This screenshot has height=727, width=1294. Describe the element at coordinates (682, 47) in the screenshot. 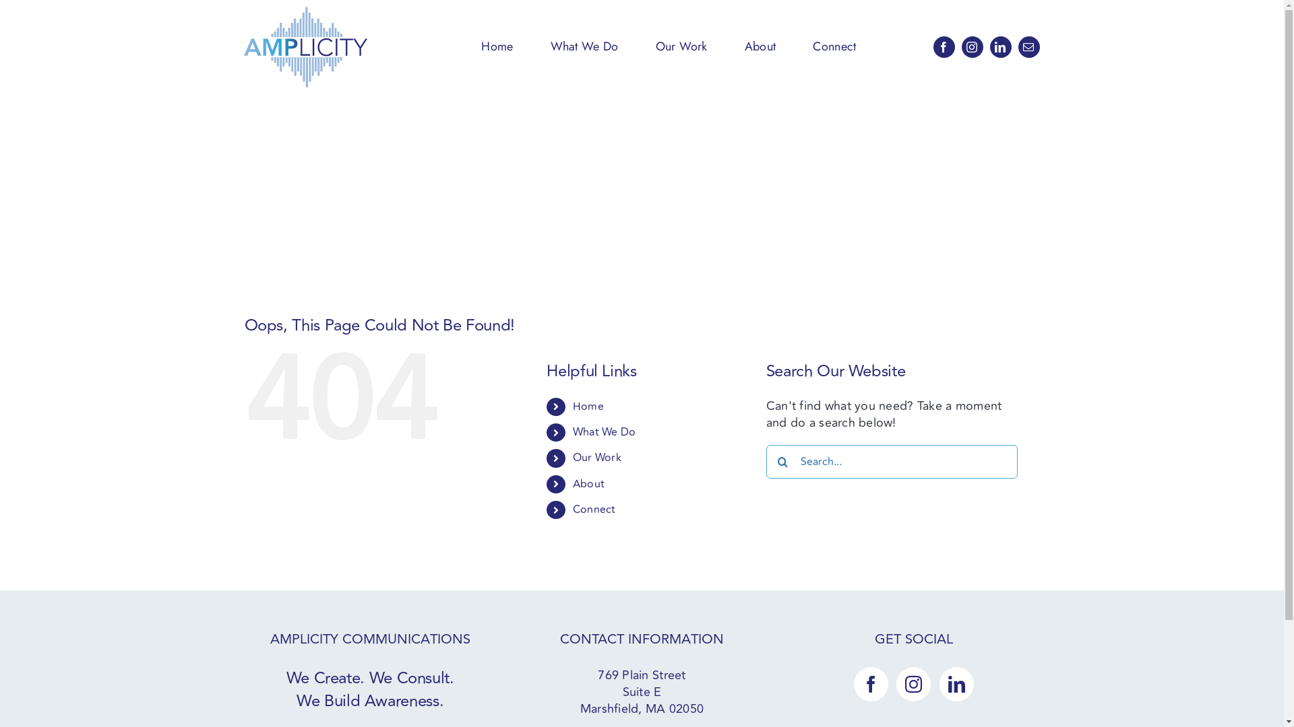

I see `Our Work` at that location.